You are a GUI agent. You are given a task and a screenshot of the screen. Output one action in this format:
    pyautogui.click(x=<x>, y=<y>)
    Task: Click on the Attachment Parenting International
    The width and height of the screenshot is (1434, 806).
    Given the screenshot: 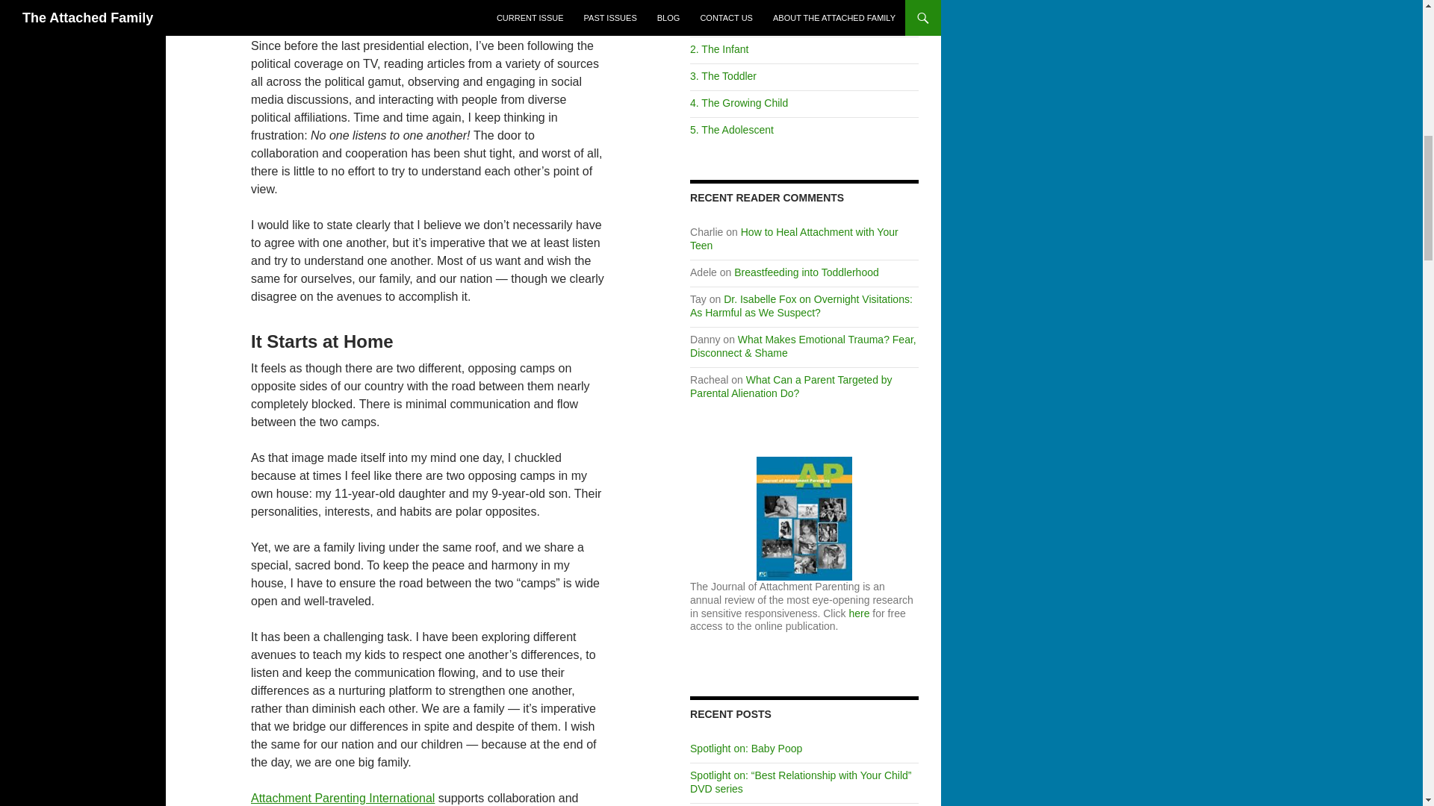 What is the action you would take?
    pyautogui.click(x=342, y=797)
    